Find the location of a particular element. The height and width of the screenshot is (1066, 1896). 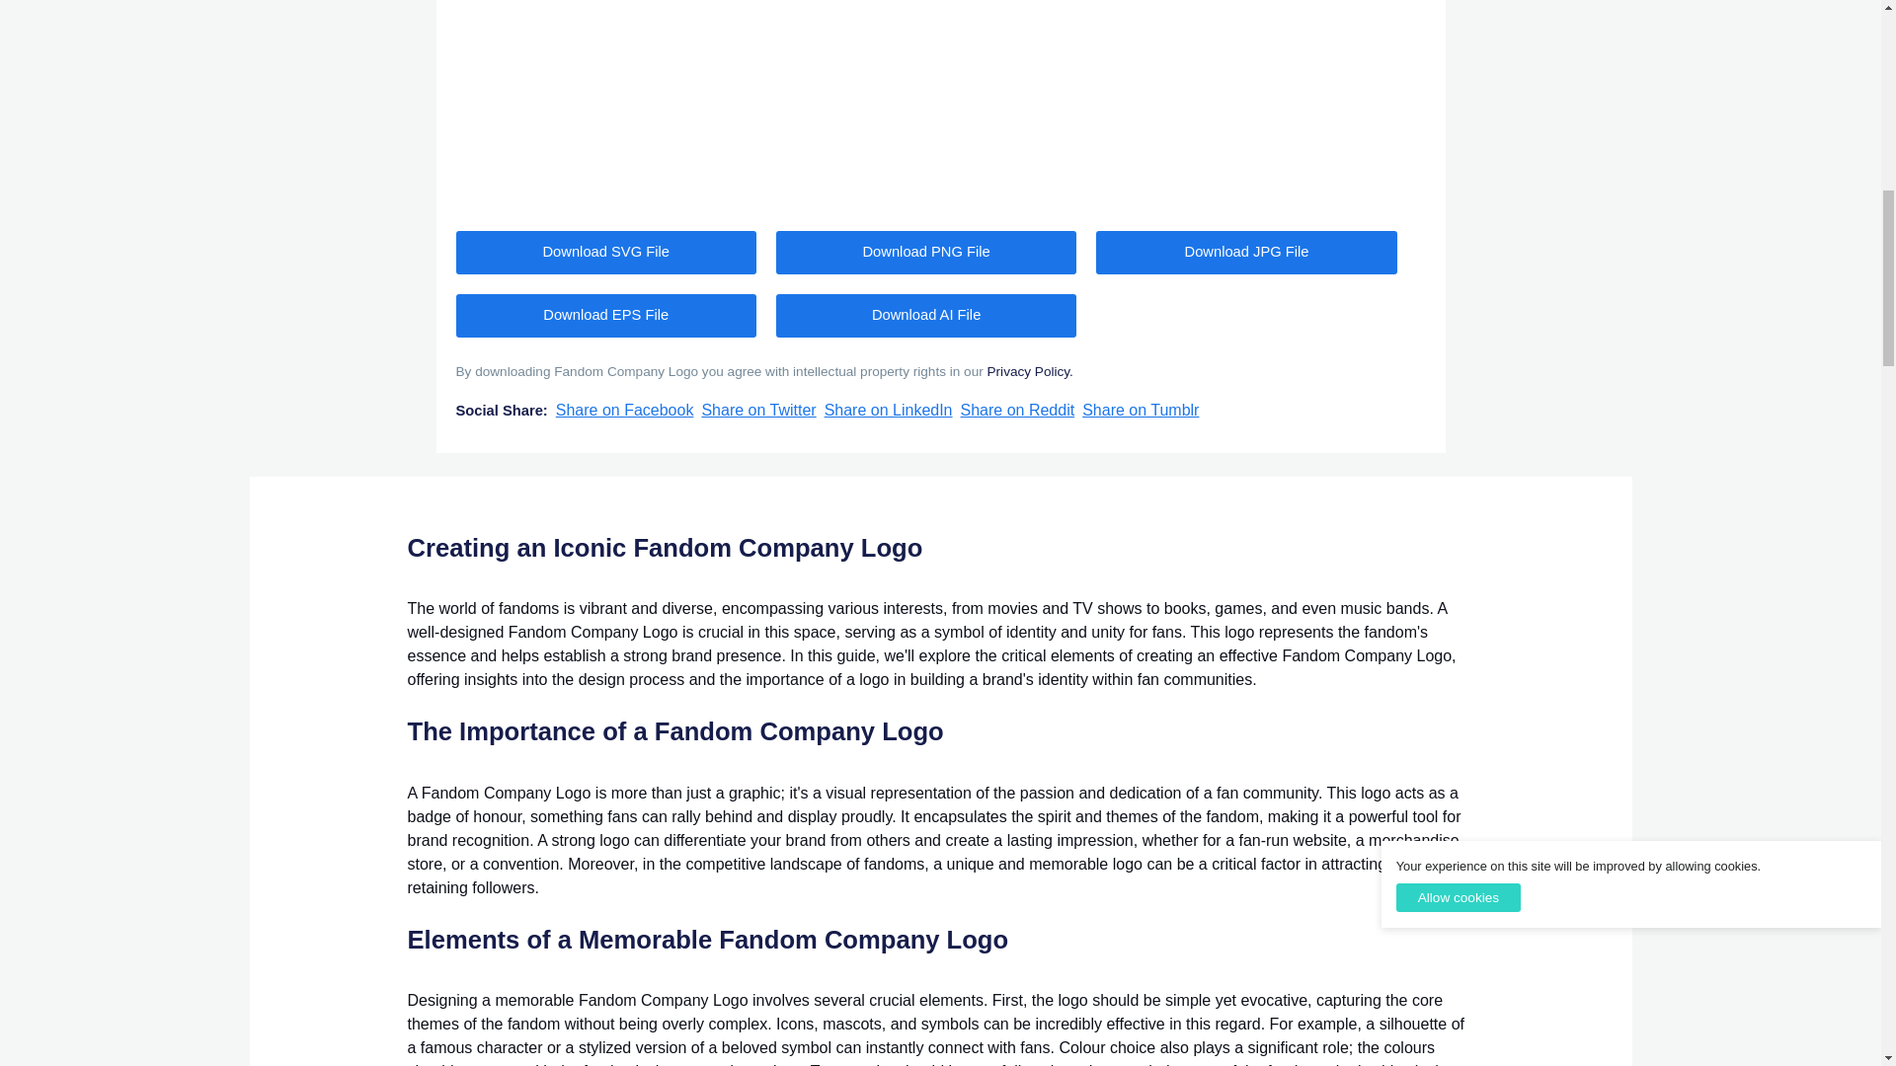

Download Fandom Company Logo in EPS File format is located at coordinates (606, 316).